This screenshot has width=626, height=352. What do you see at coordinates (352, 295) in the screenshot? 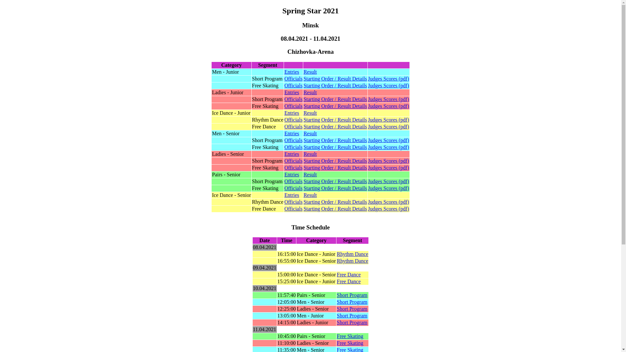
I see `Short Program` at bounding box center [352, 295].